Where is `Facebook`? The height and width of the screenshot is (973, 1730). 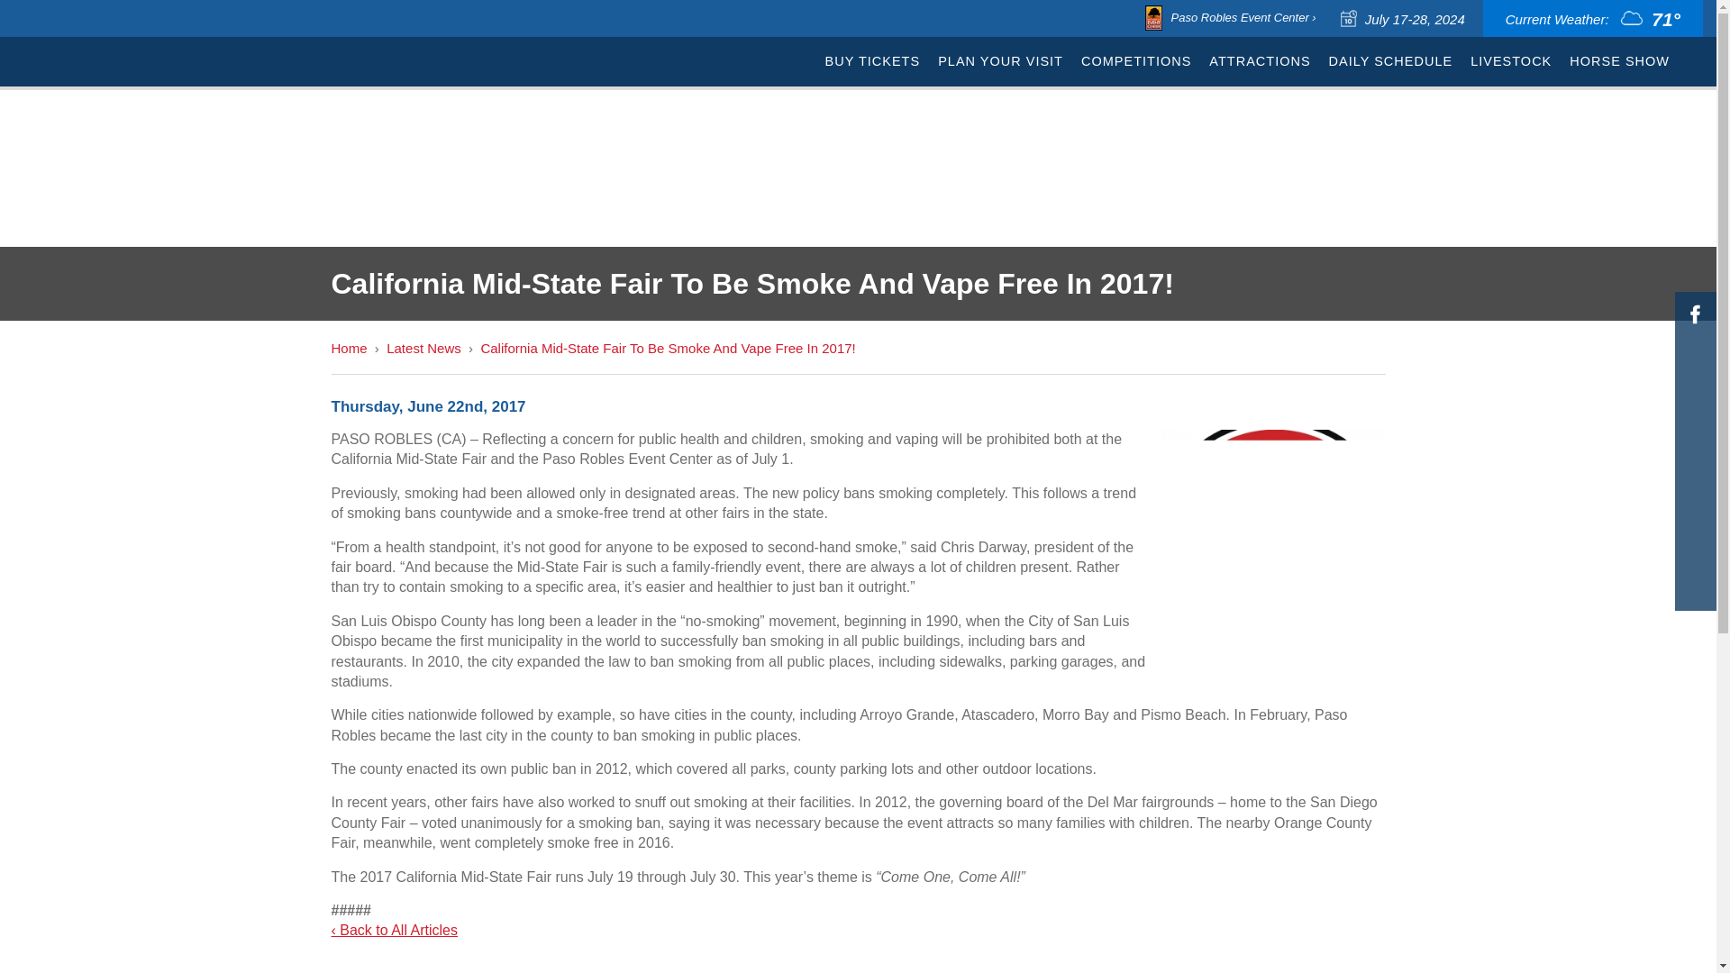 Facebook is located at coordinates (1695, 314).